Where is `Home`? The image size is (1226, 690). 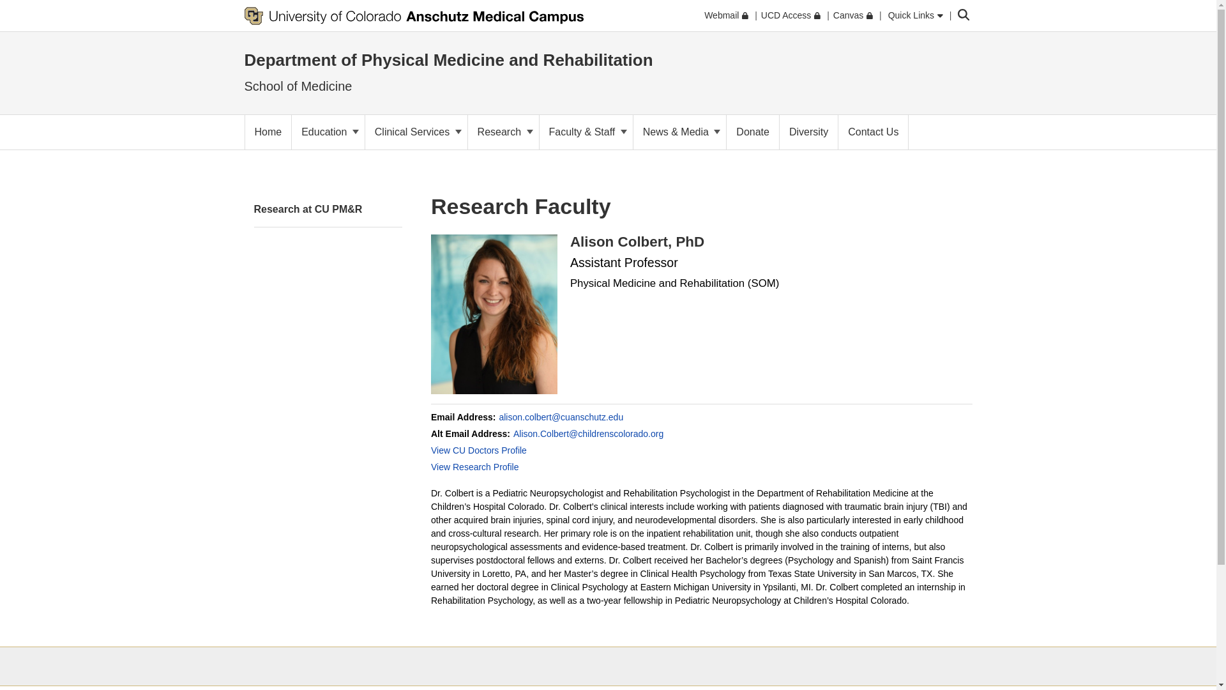
Home is located at coordinates (268, 132).